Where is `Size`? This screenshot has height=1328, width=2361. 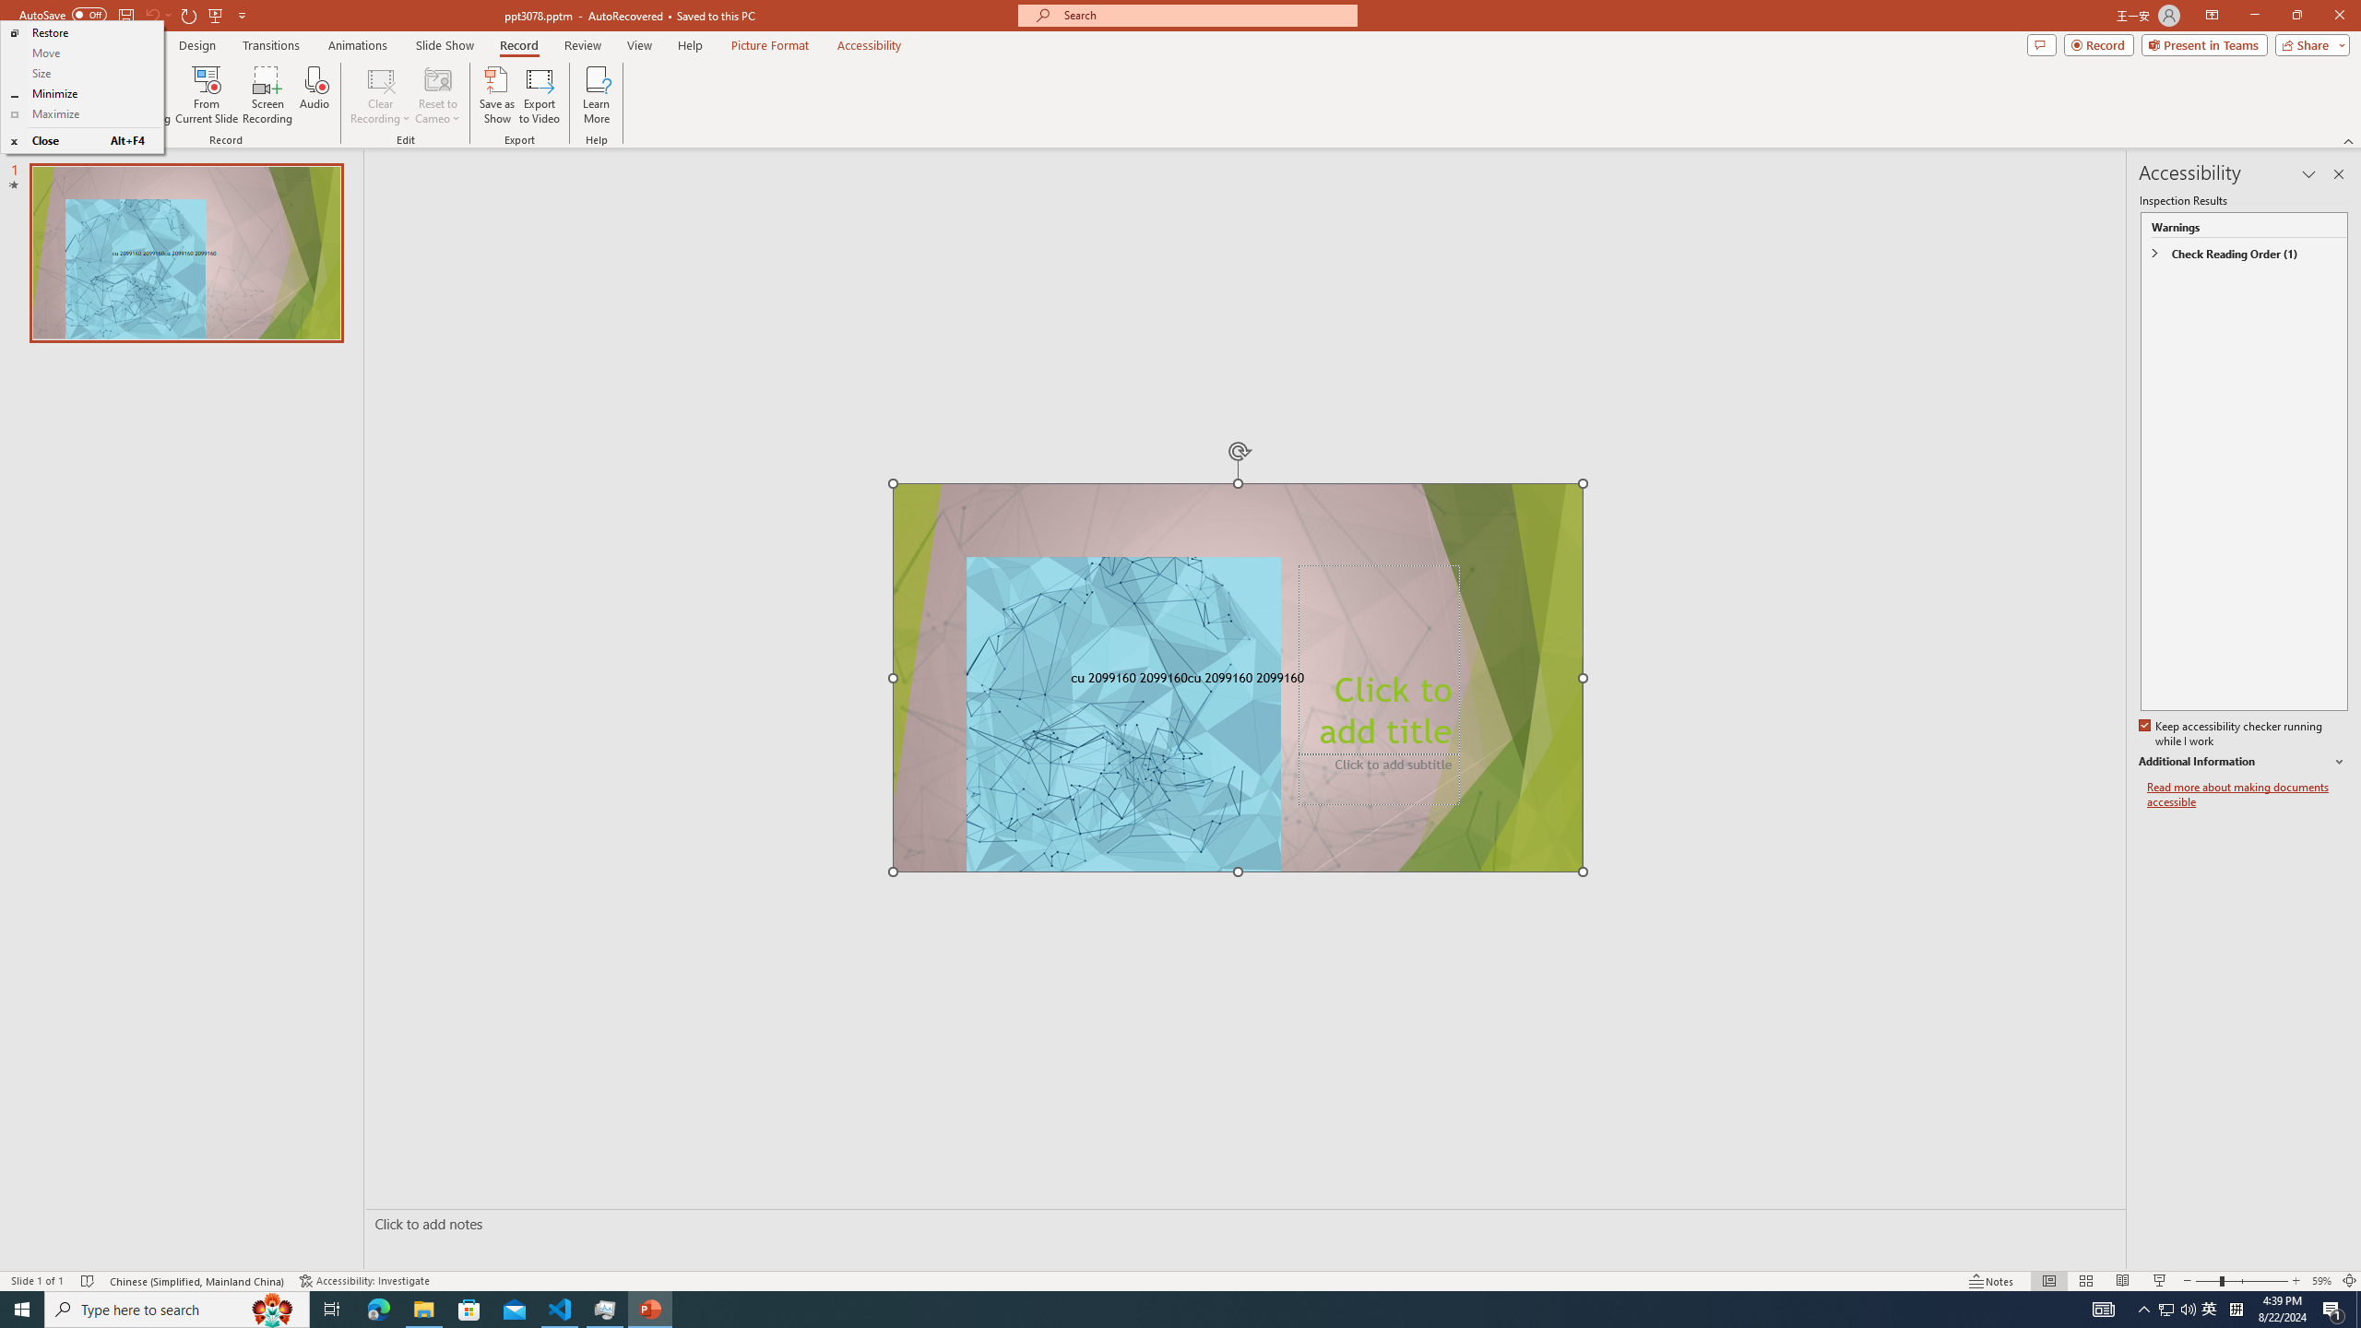 Size is located at coordinates (81, 74).